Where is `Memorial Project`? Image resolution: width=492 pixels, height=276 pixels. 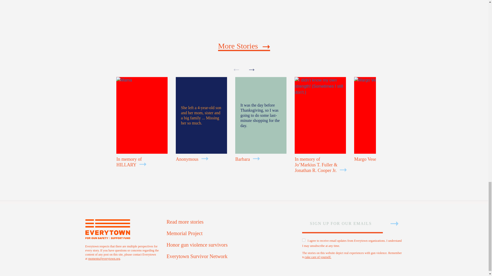 Memorial Project is located at coordinates (230, 233).